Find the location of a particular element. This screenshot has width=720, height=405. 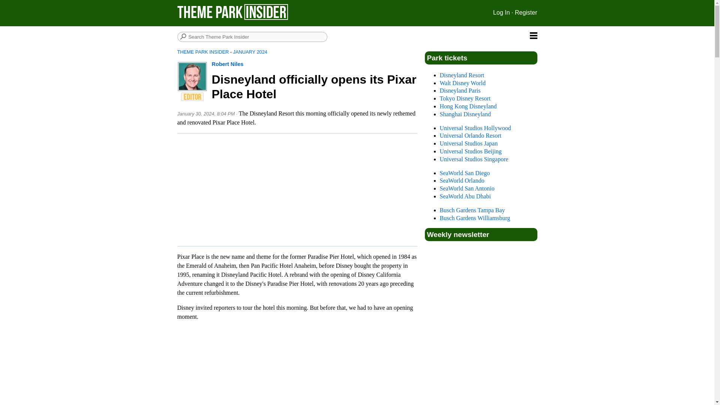

Walt Disney World is located at coordinates (462, 83).